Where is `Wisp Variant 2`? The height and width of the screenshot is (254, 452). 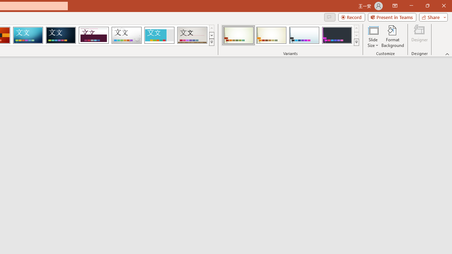
Wisp Variant 2 is located at coordinates (271, 35).